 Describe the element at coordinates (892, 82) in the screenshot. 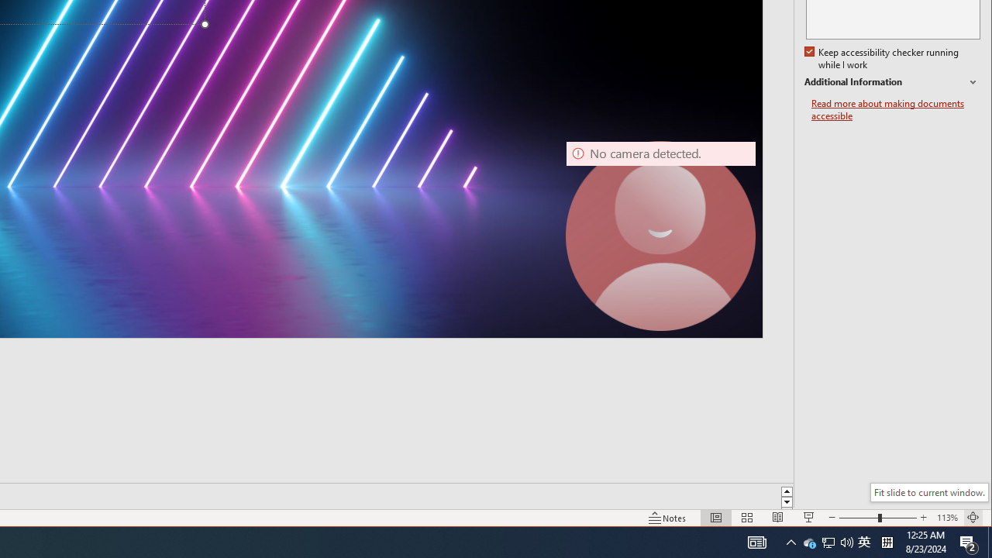

I see `Additional Information` at that location.